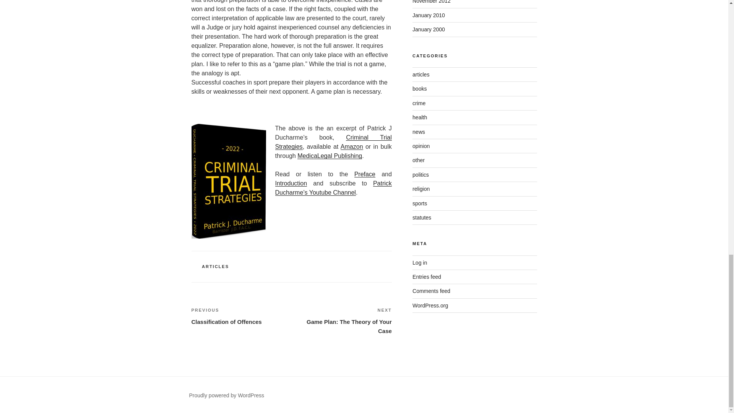  Describe the element at coordinates (333, 142) in the screenshot. I see `Preface` at that location.